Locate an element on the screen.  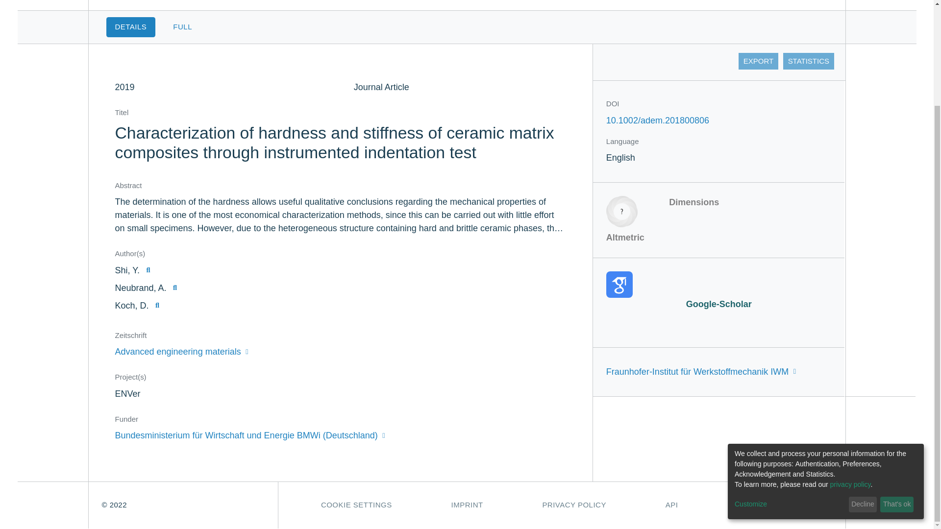
Details is located at coordinates (130, 26).